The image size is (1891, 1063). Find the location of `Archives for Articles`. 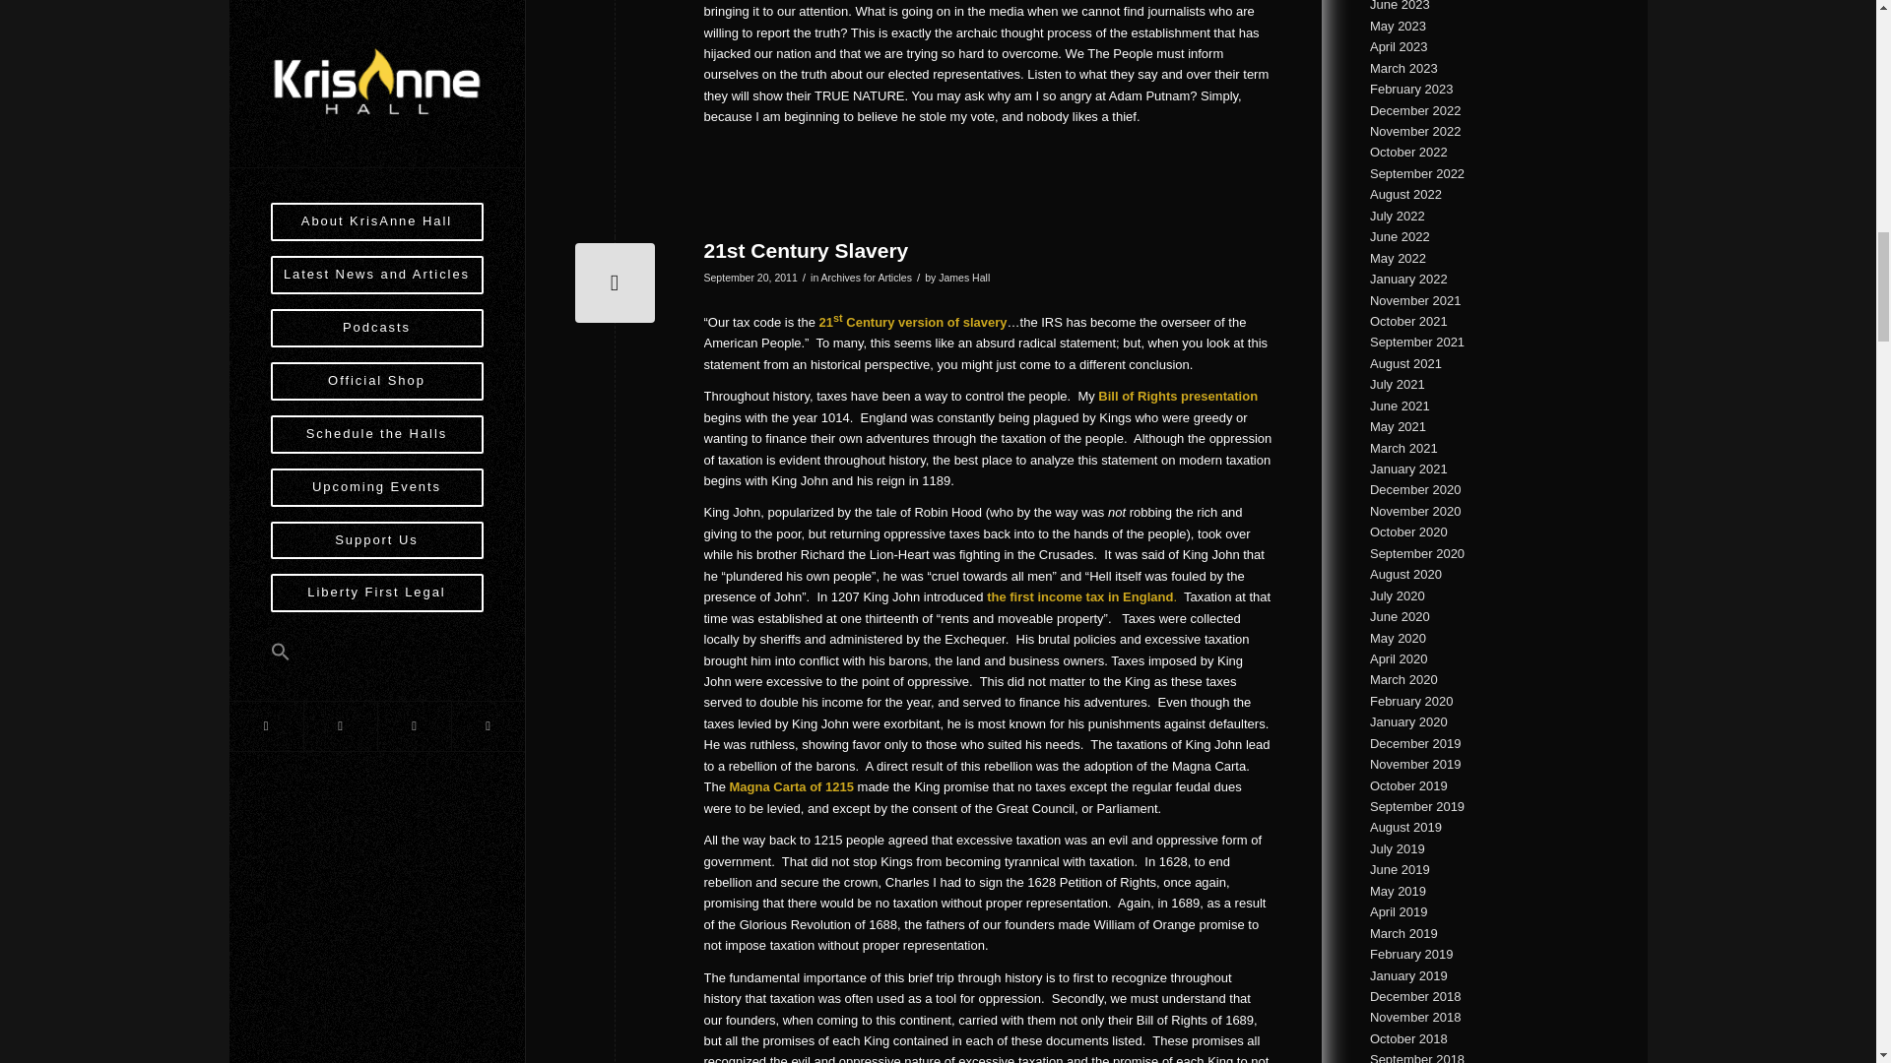

Archives for Articles is located at coordinates (866, 278).